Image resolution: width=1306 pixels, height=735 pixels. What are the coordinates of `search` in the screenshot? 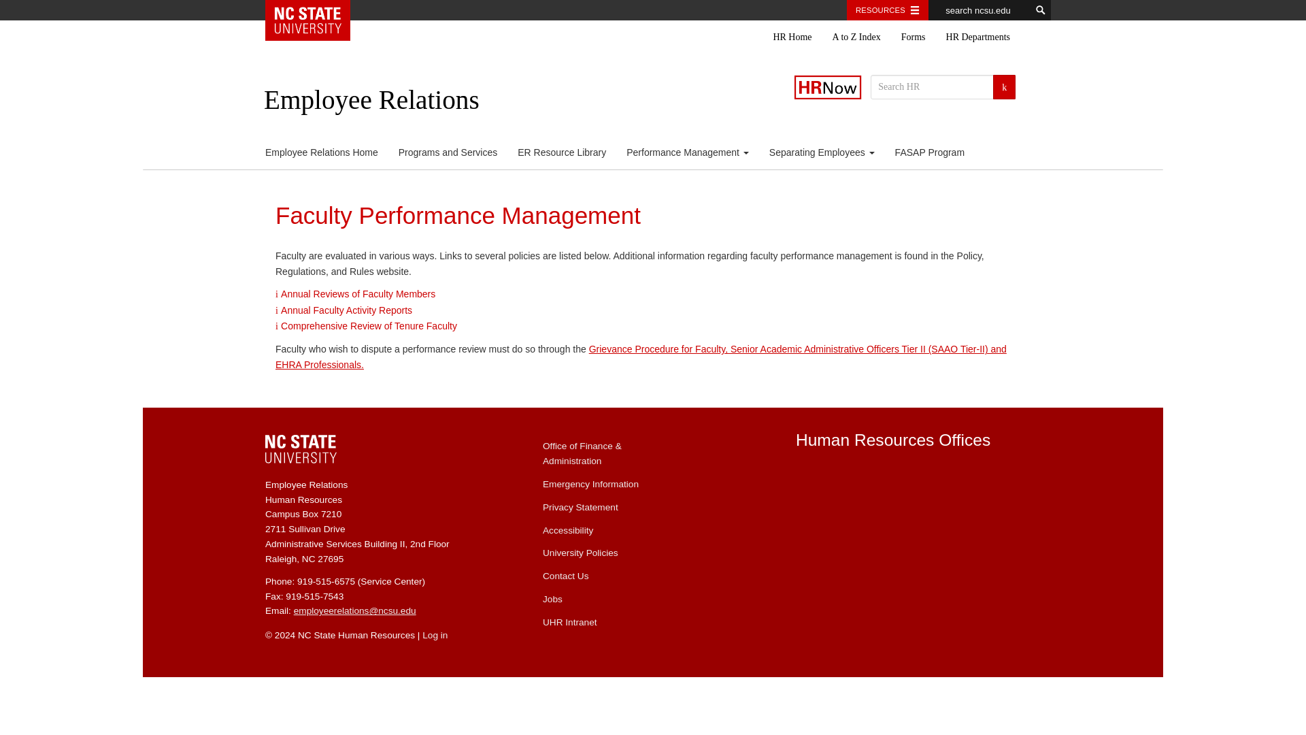 It's located at (1041, 10).